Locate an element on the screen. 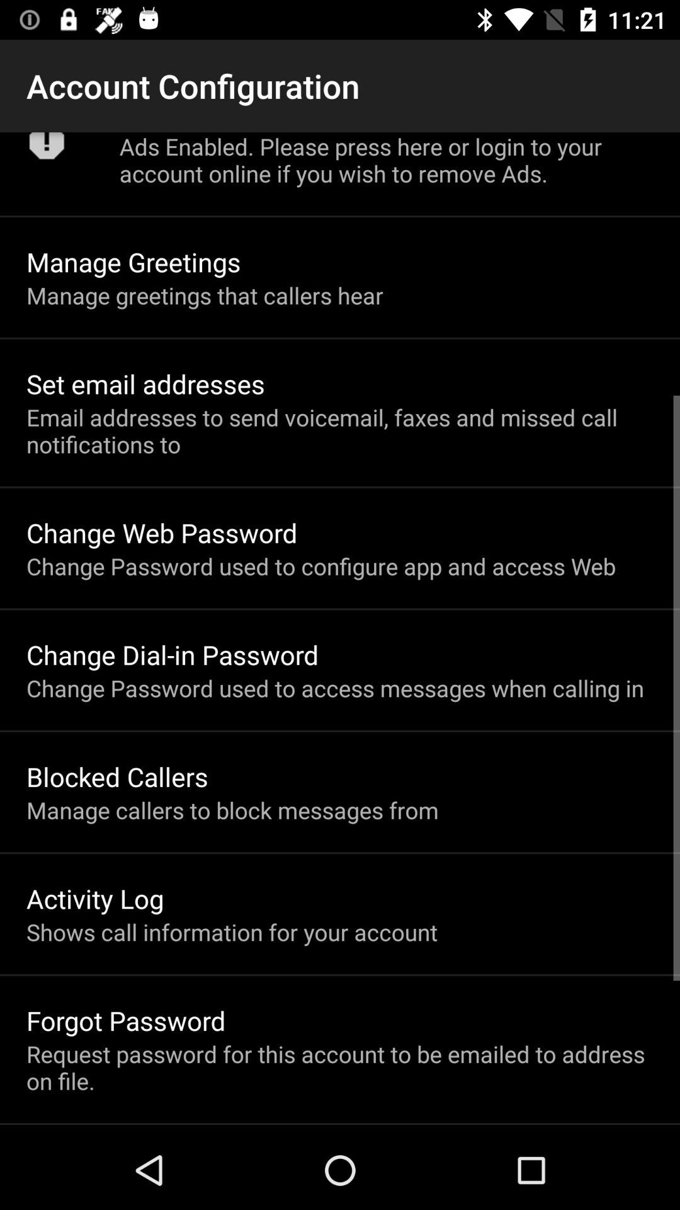 This screenshot has height=1210, width=680. turn off ads enabled please icon is located at coordinates (387, 161).